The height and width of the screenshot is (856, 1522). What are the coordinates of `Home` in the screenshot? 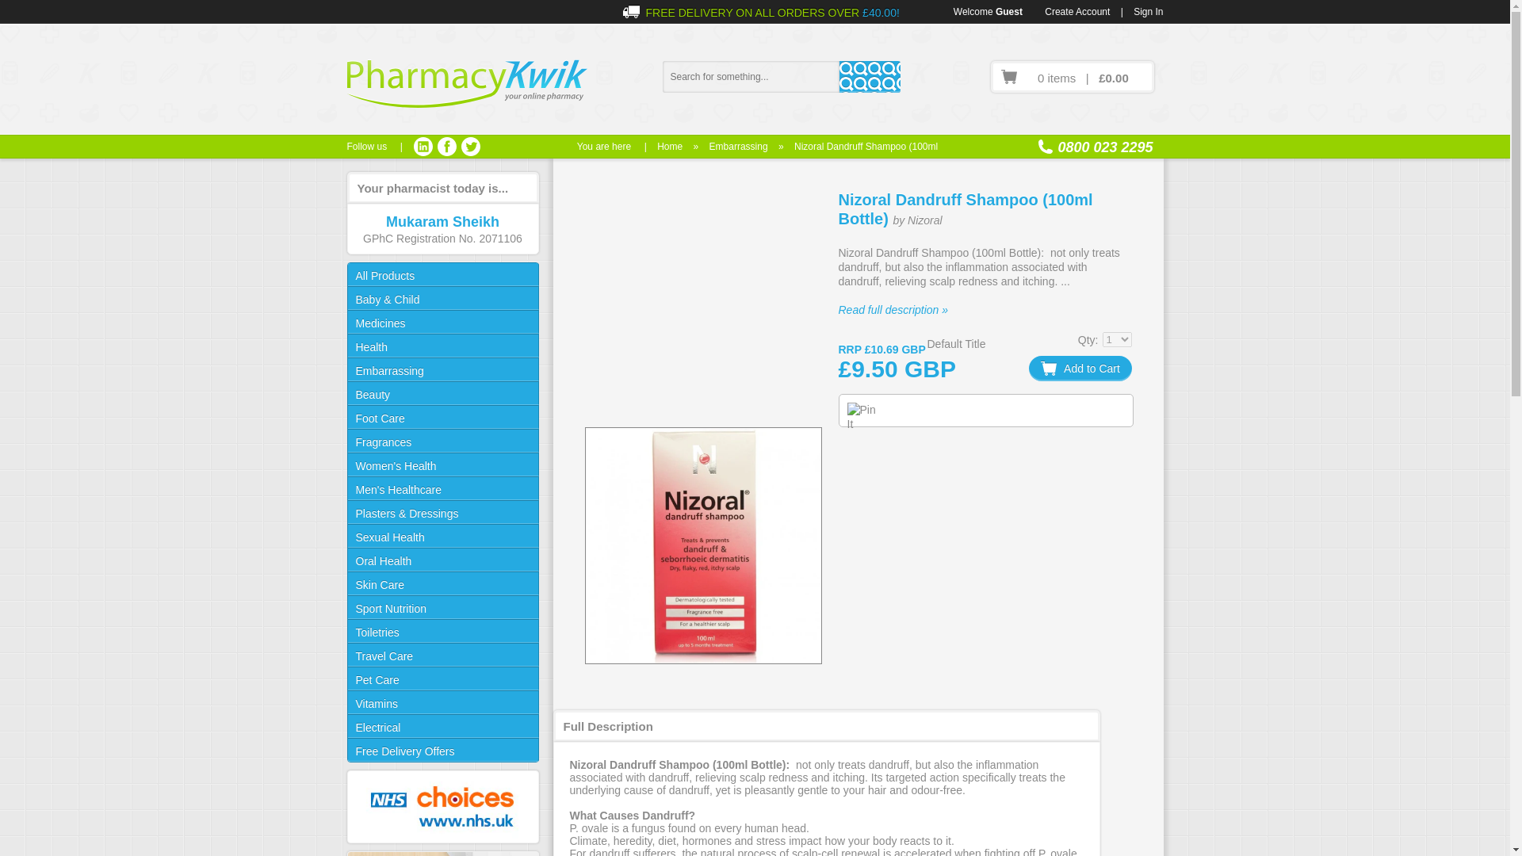 It's located at (669, 147).